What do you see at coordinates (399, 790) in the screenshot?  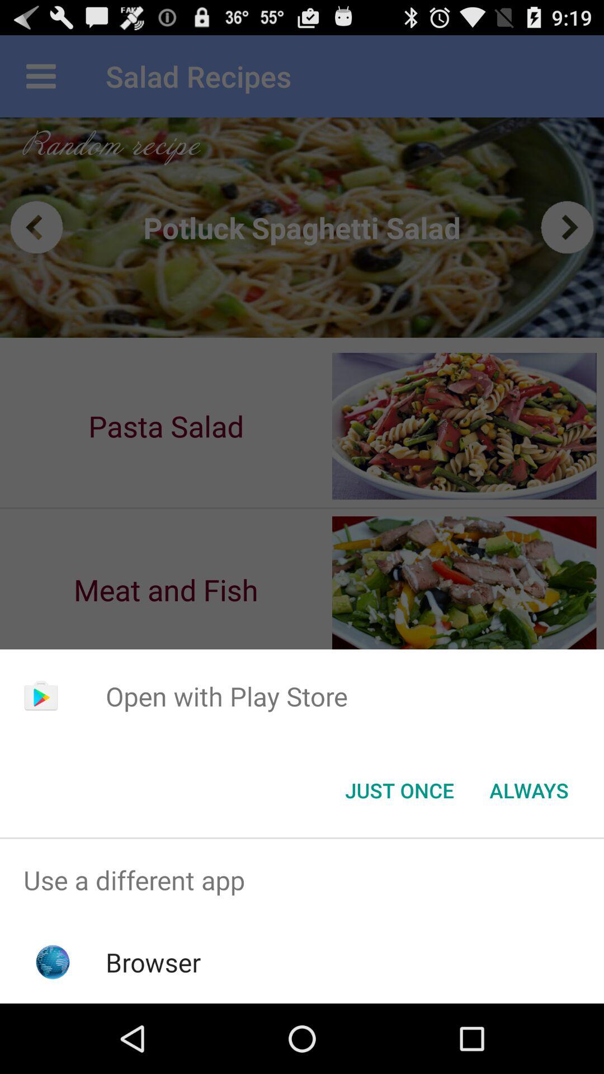 I see `turn off item next to always item` at bounding box center [399, 790].